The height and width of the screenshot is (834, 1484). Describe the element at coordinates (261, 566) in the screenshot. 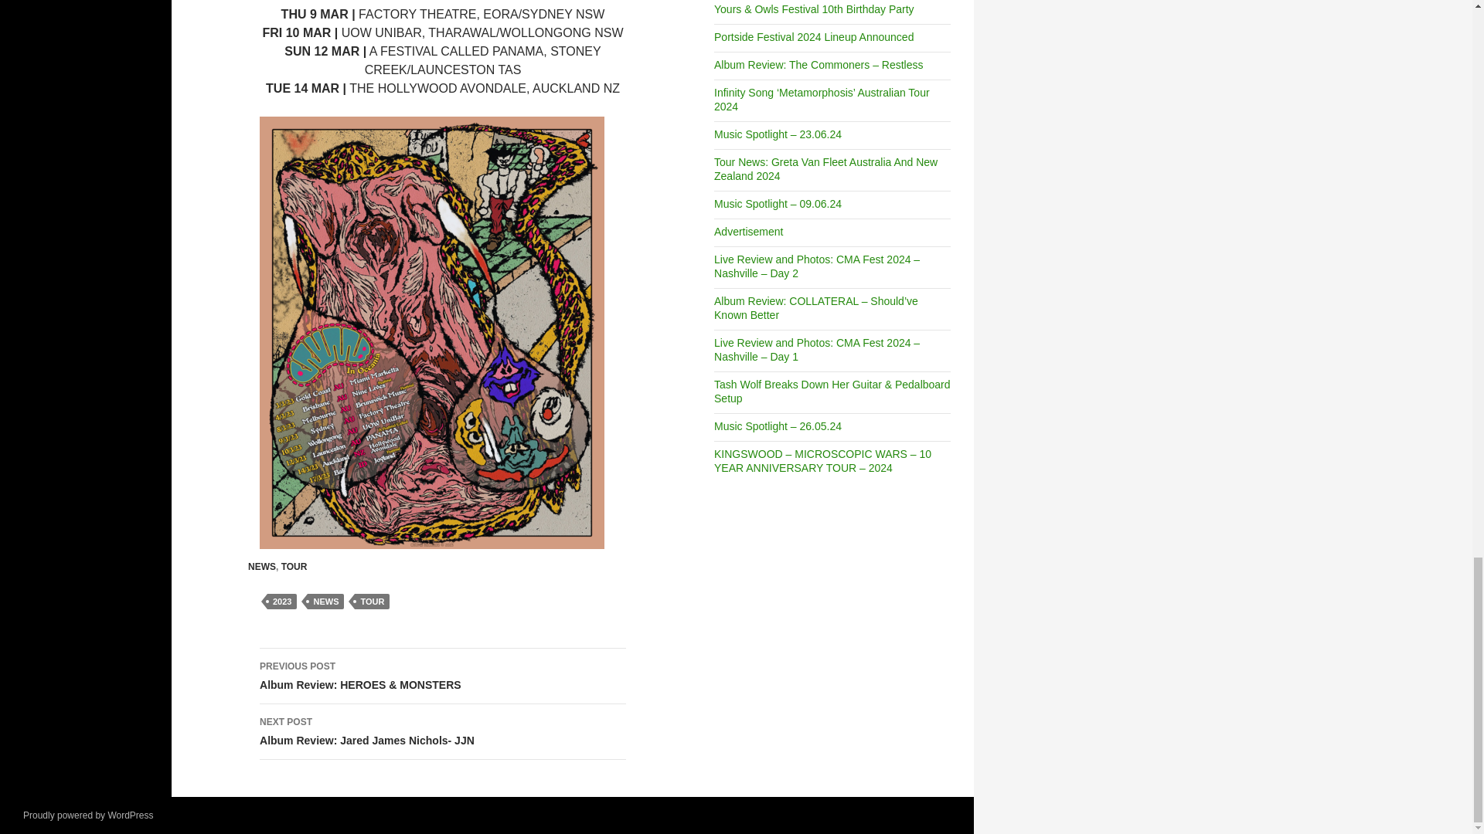

I see `NEWS` at that location.